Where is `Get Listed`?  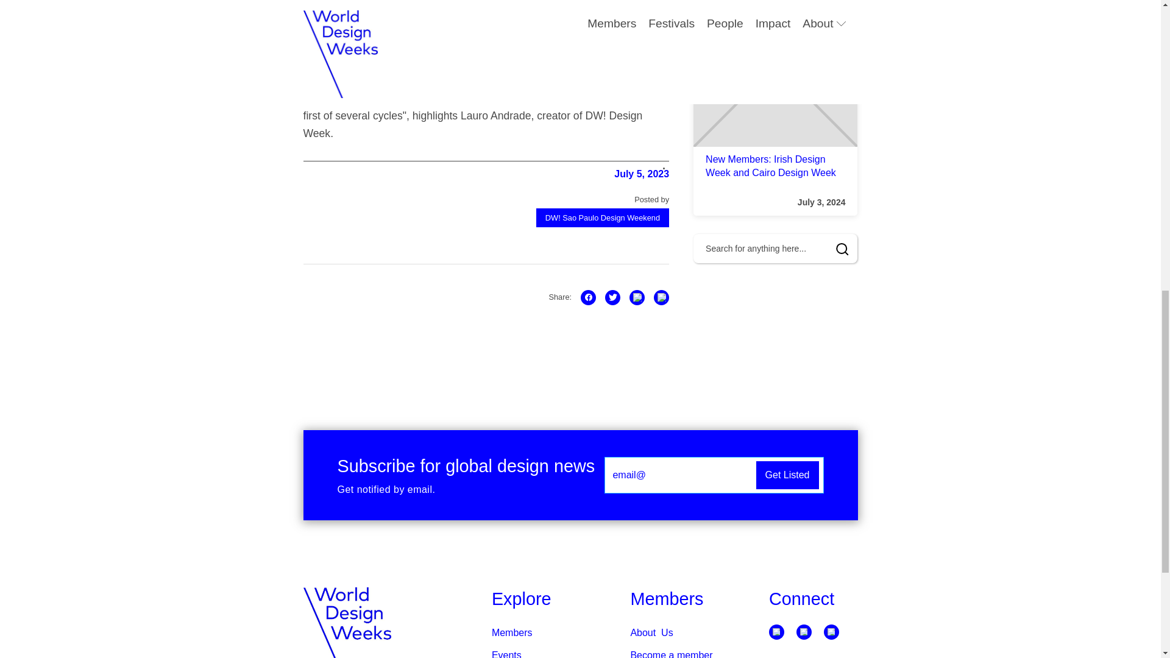 Get Listed is located at coordinates (787, 475).